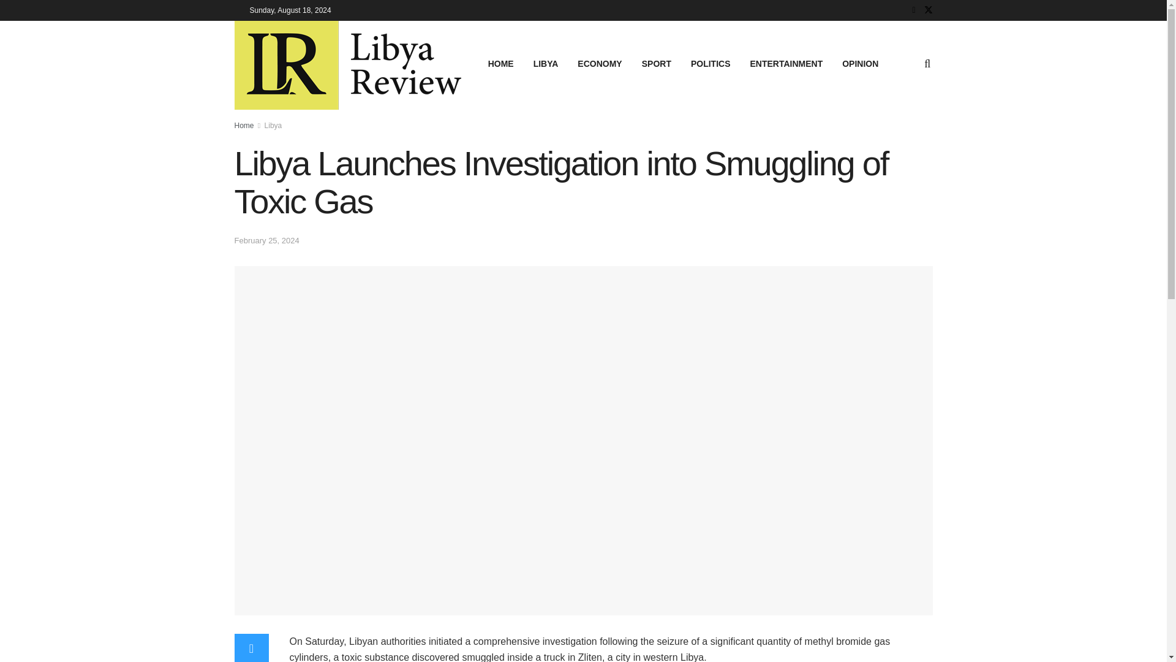 The width and height of the screenshot is (1176, 662). I want to click on POLITICS, so click(710, 63).